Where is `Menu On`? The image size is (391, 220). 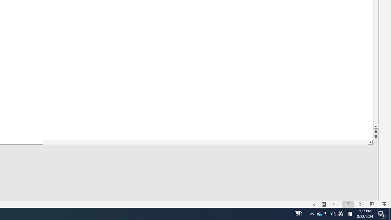 Menu On is located at coordinates (324, 204).